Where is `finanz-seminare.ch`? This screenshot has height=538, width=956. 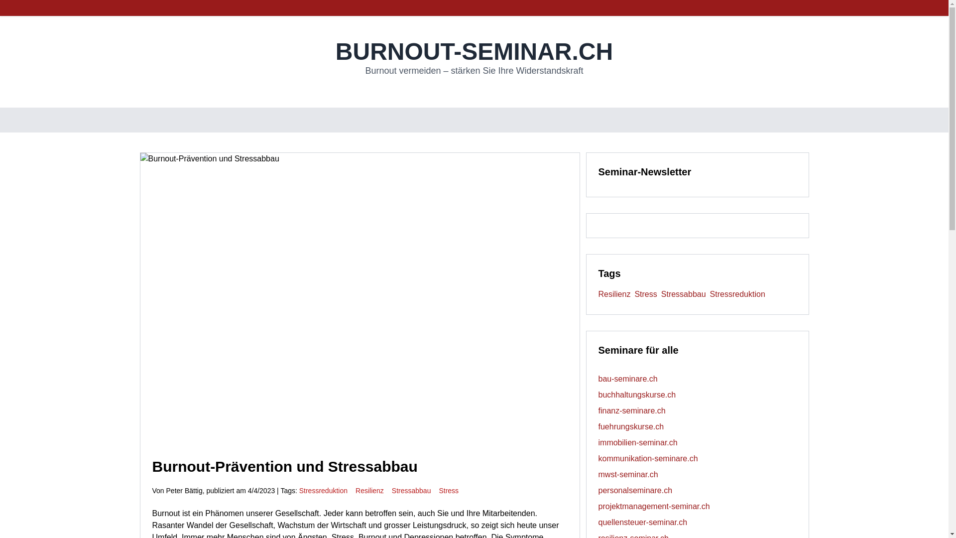 finanz-seminare.ch is located at coordinates (632, 410).